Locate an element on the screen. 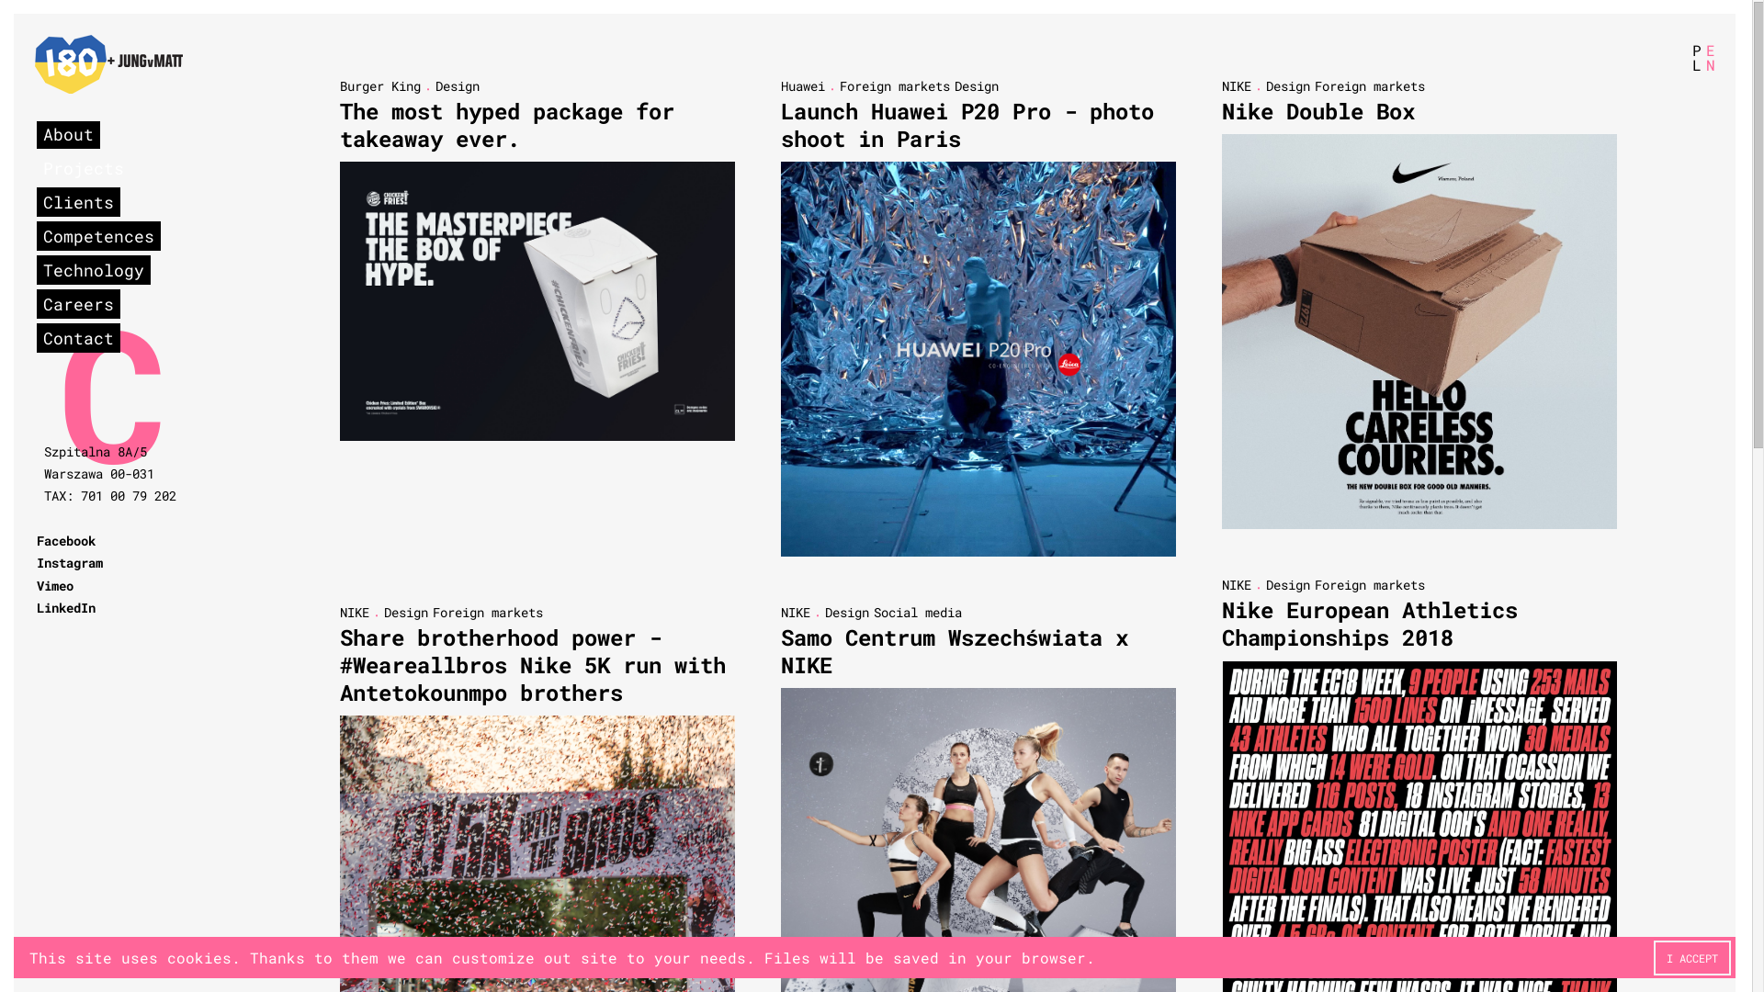 The width and height of the screenshot is (1764, 992). NIKE is located at coordinates (1237, 587).